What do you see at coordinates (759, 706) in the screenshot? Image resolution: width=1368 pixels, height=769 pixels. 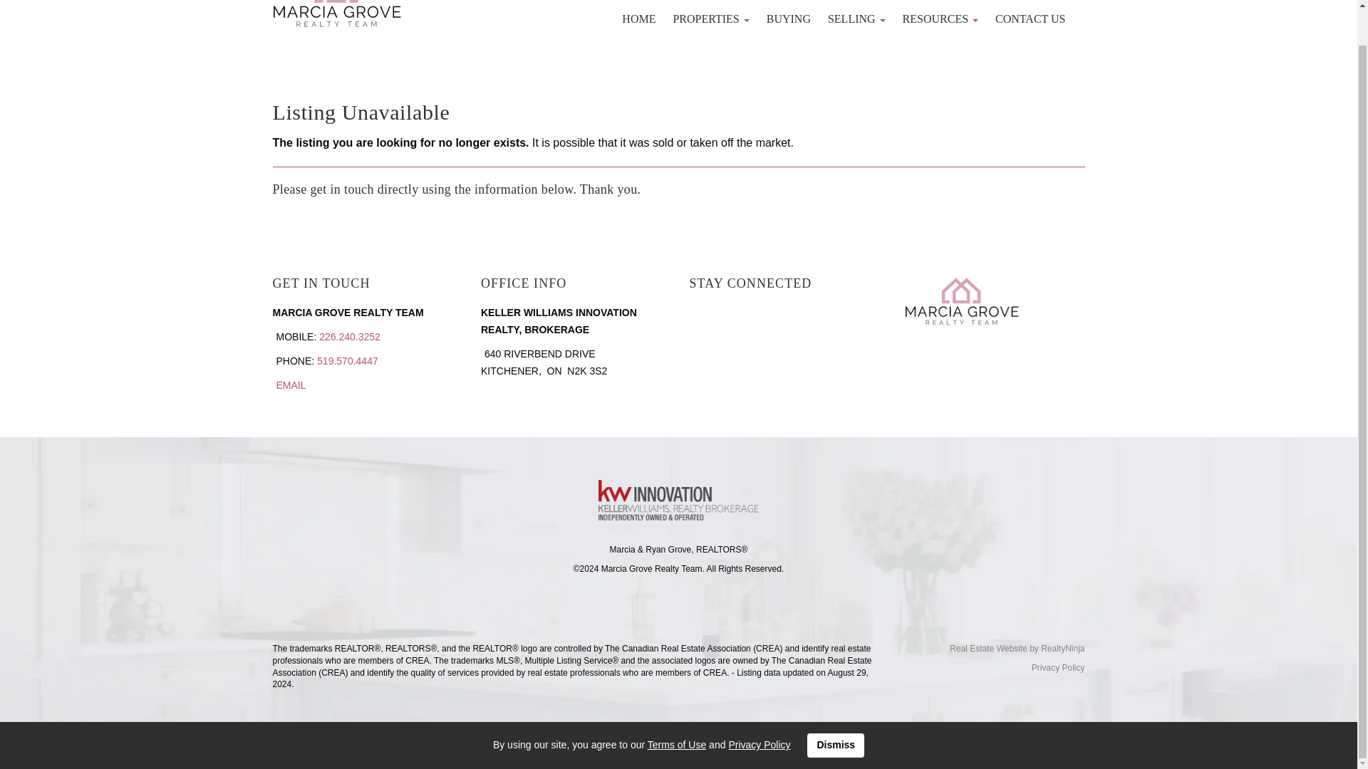 I see `Privacy Policy` at bounding box center [759, 706].